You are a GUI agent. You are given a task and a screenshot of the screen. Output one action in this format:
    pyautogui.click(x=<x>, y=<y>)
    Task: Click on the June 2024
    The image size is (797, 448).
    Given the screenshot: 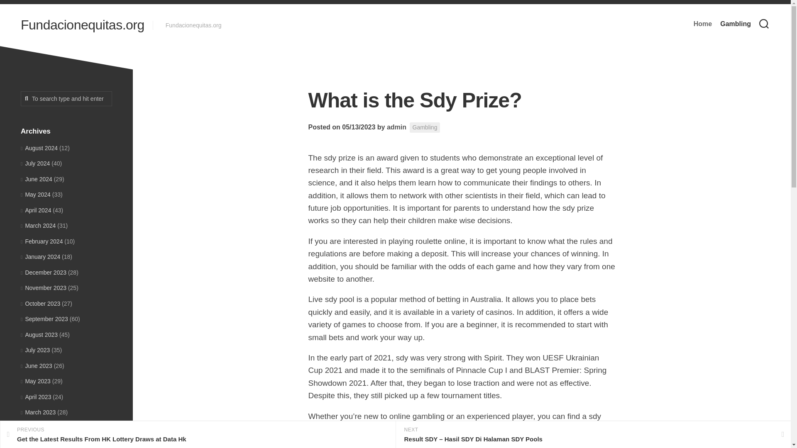 What is the action you would take?
    pyautogui.click(x=37, y=179)
    